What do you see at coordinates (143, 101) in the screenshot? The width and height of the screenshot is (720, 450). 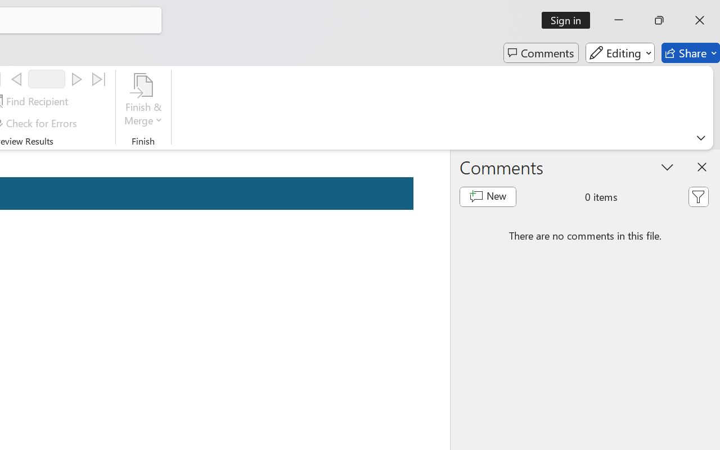 I see `Finish & Merge` at bounding box center [143, 101].